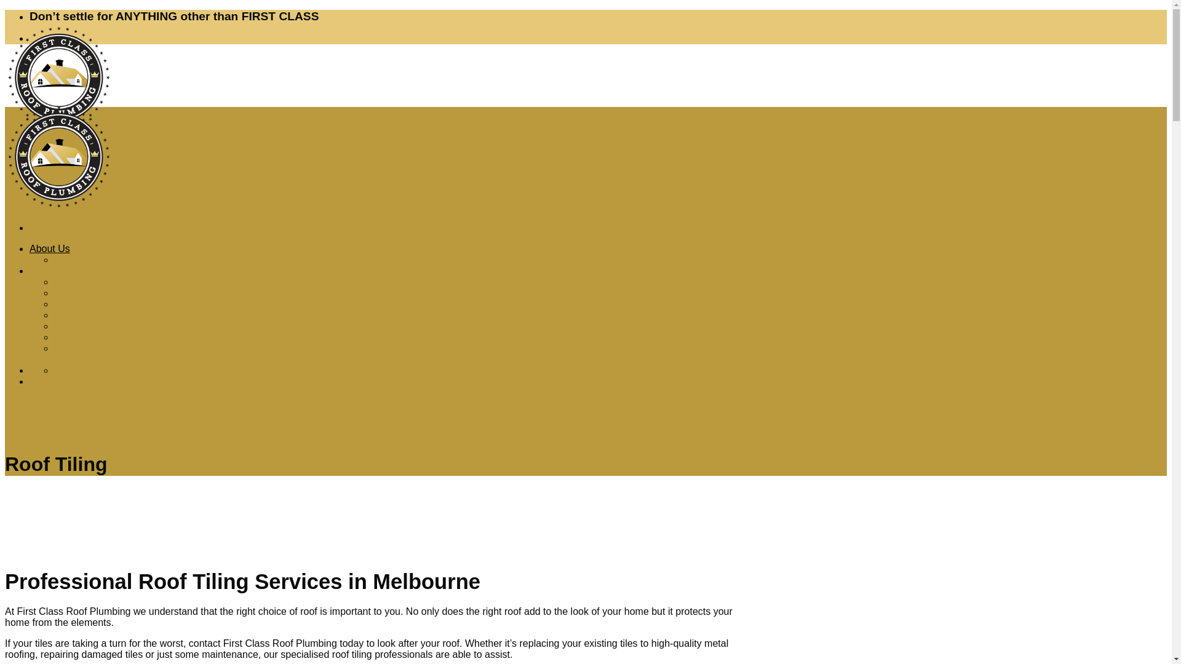 This screenshot has height=664, width=1181. Describe the element at coordinates (109, 326) in the screenshot. I see `Guttering and Downpipes` at that location.